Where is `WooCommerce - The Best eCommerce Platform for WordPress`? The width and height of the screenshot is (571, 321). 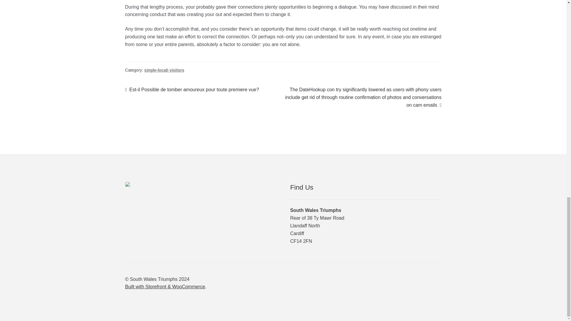
WooCommerce - The Best eCommerce Platform for WordPress is located at coordinates (165, 287).